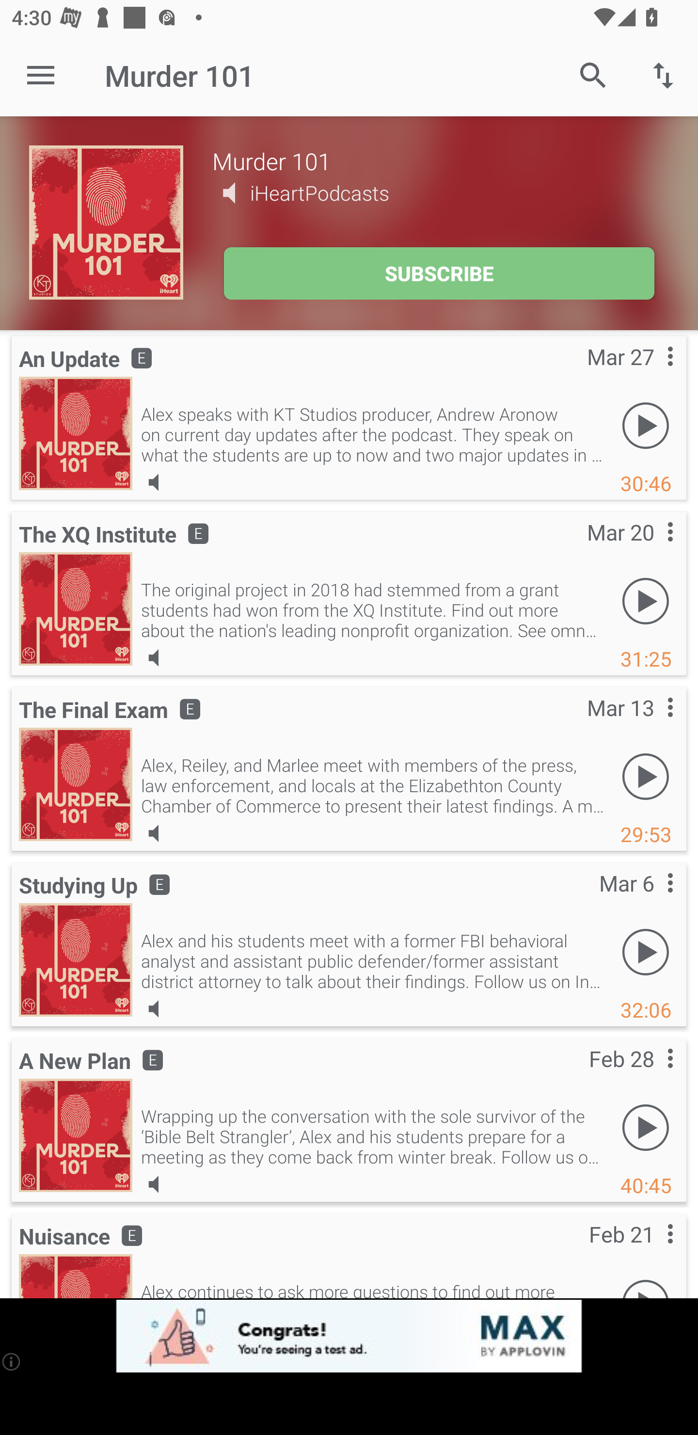 This screenshot has width=698, height=1435. I want to click on Contextual menu, so click(651, 723).